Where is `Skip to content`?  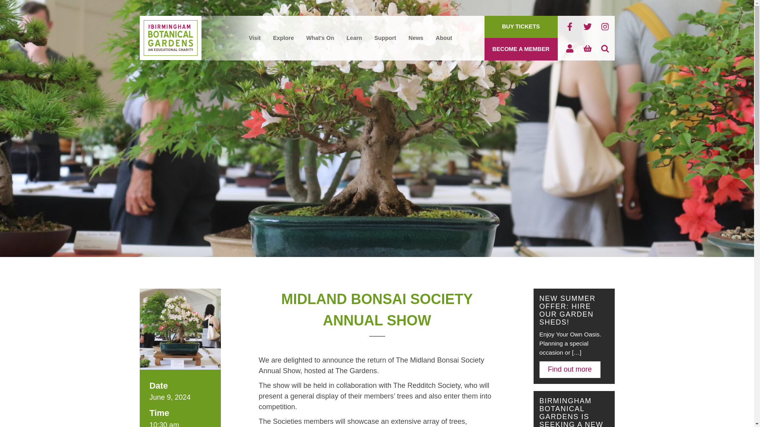
Skip to content is located at coordinates (204, 33).